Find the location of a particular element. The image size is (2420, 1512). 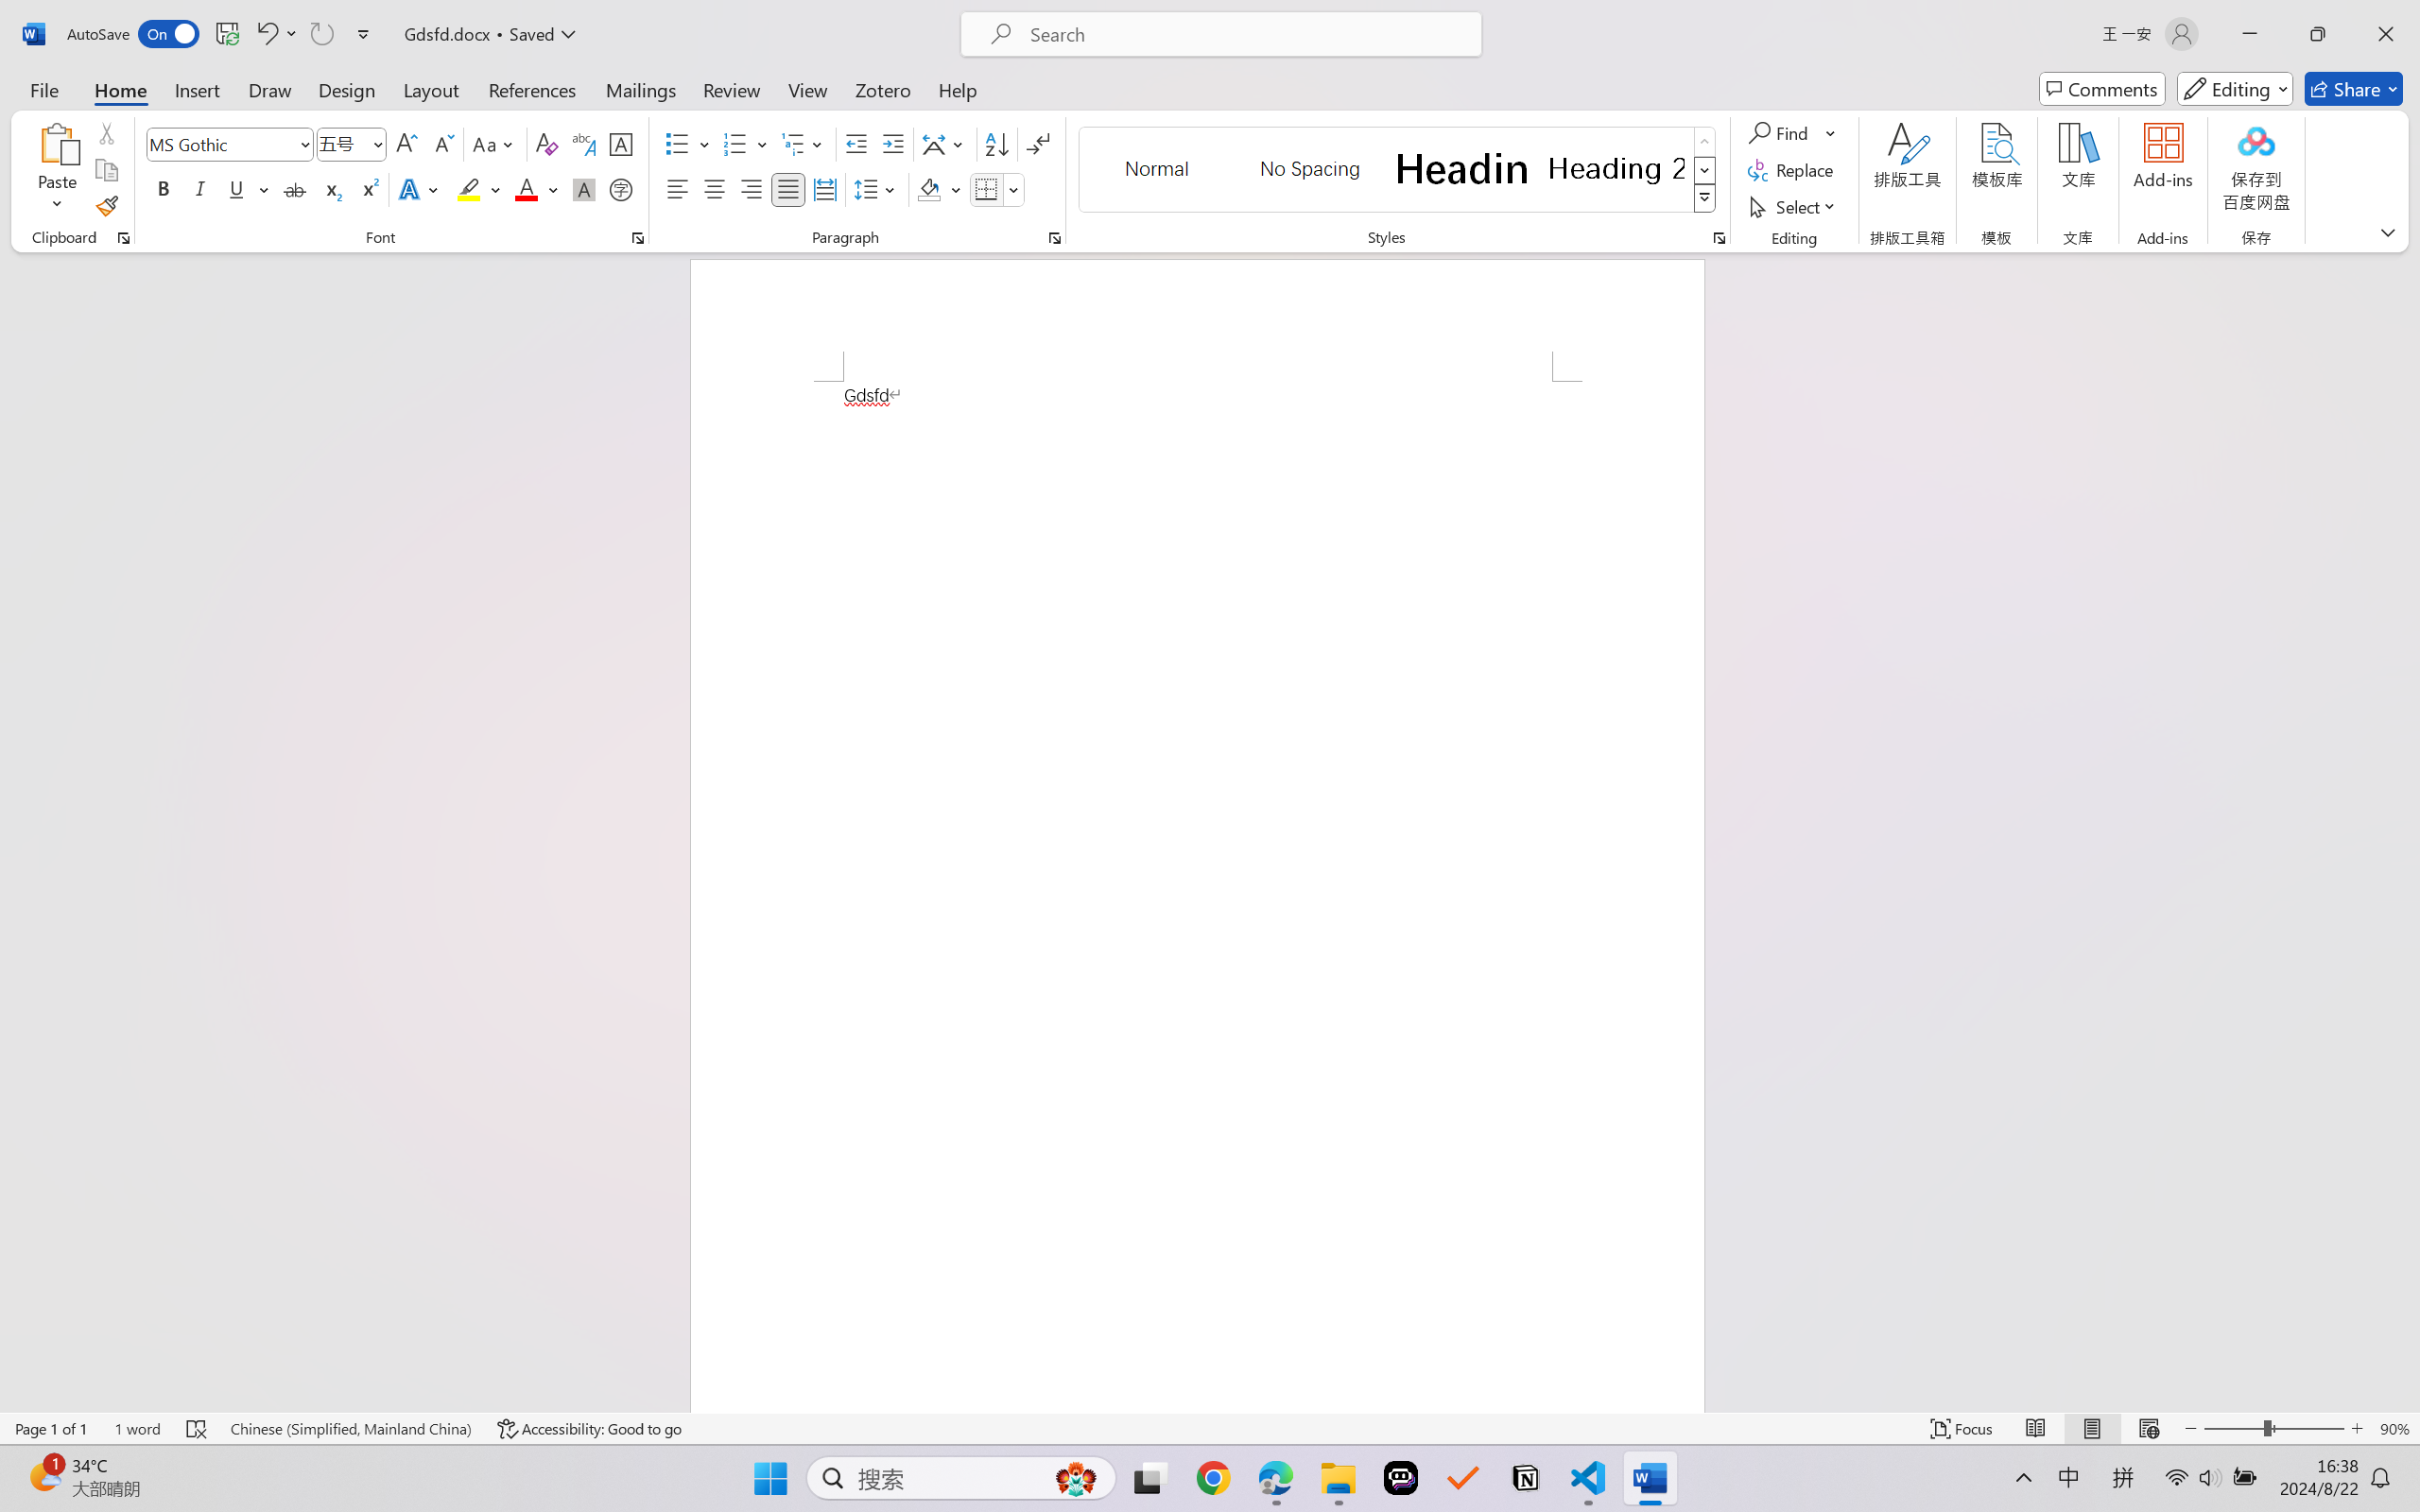

Select is located at coordinates (1795, 206).